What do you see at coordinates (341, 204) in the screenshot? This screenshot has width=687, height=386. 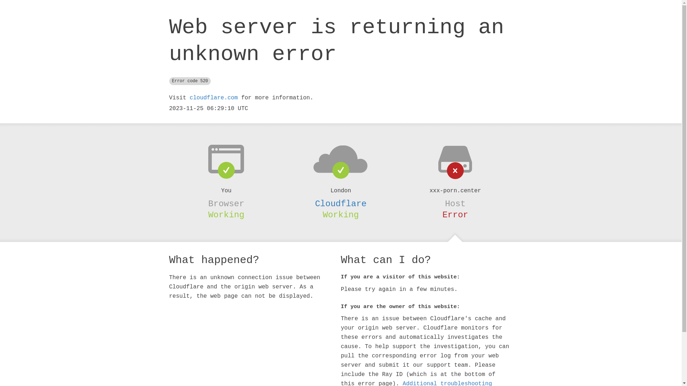 I see `Cloudflare` at bounding box center [341, 204].